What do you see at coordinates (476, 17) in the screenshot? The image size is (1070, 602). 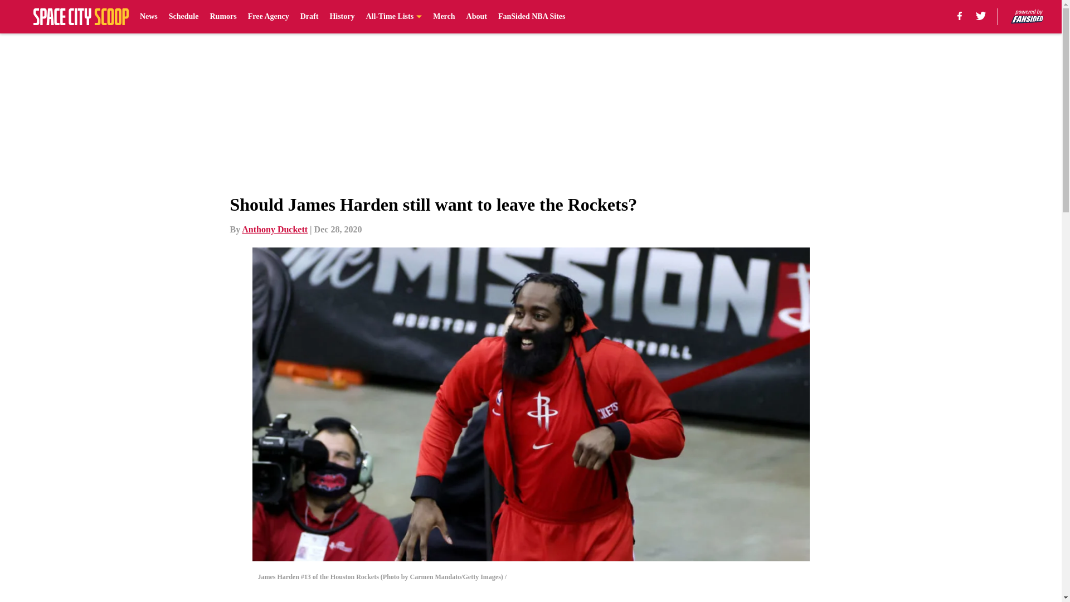 I see `About` at bounding box center [476, 17].